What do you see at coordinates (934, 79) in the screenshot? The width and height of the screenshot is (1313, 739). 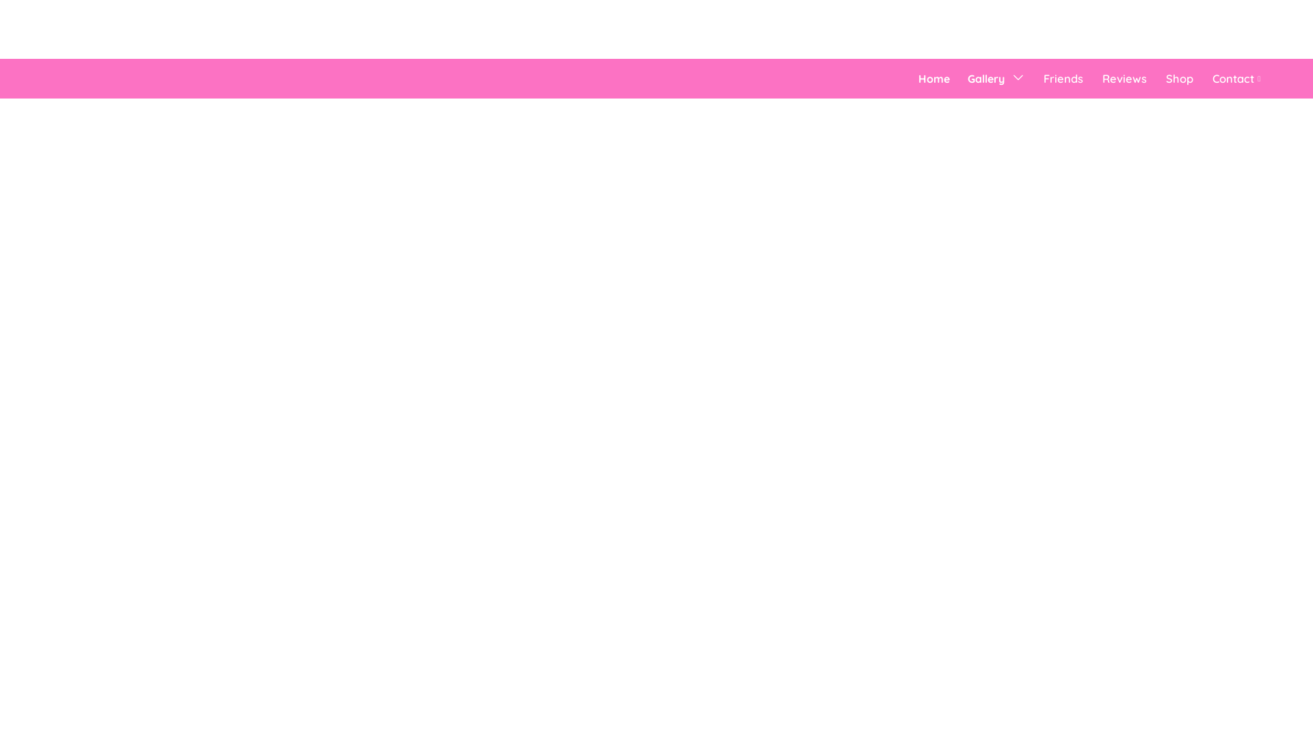 I see `Home` at bounding box center [934, 79].